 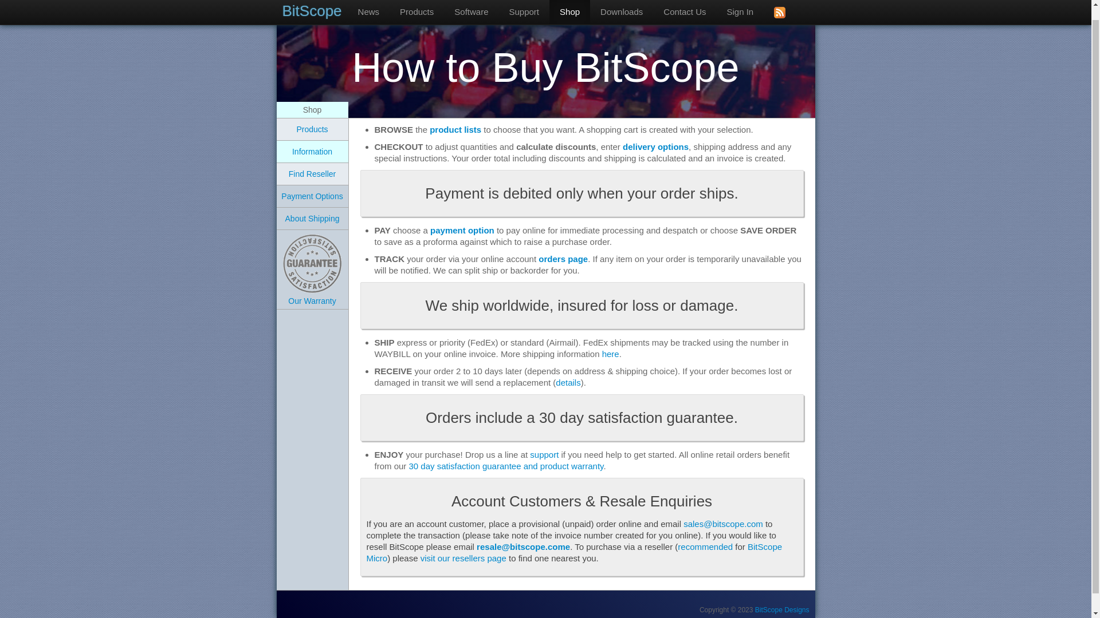 I want to click on Learn how to buy BitScope., so click(x=312, y=152).